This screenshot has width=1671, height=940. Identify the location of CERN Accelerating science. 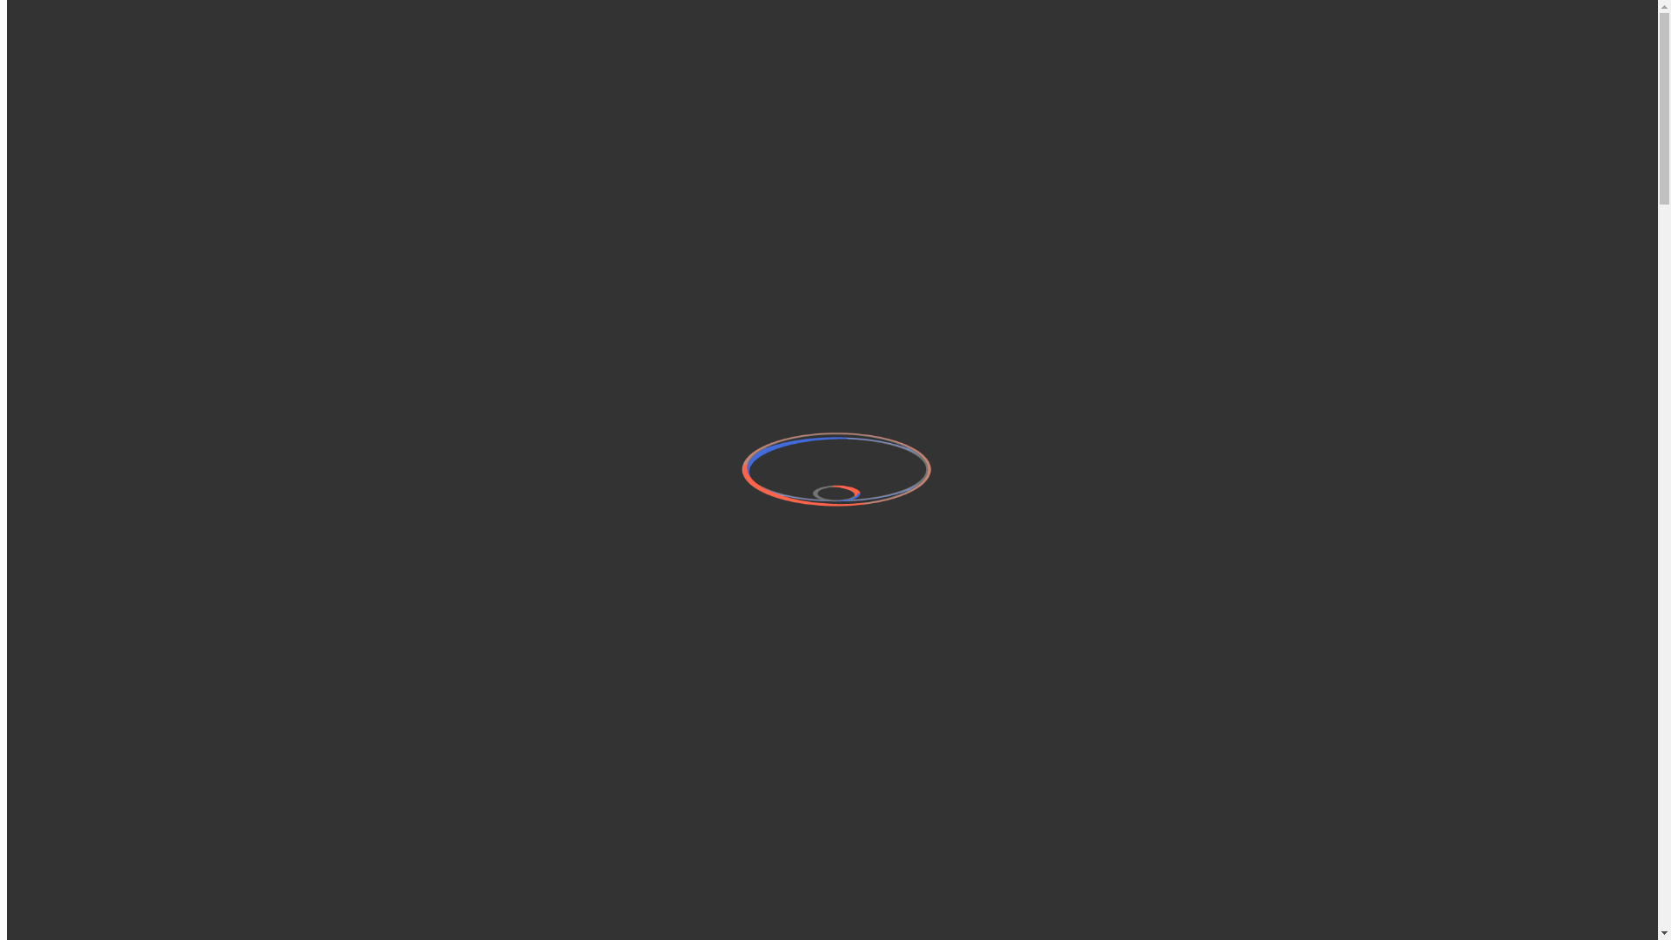
(169, 34).